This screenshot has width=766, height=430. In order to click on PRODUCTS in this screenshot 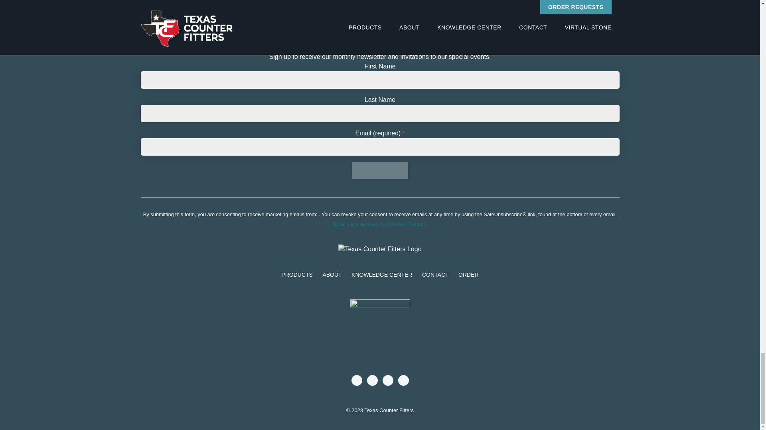, I will do `click(297, 275)`.